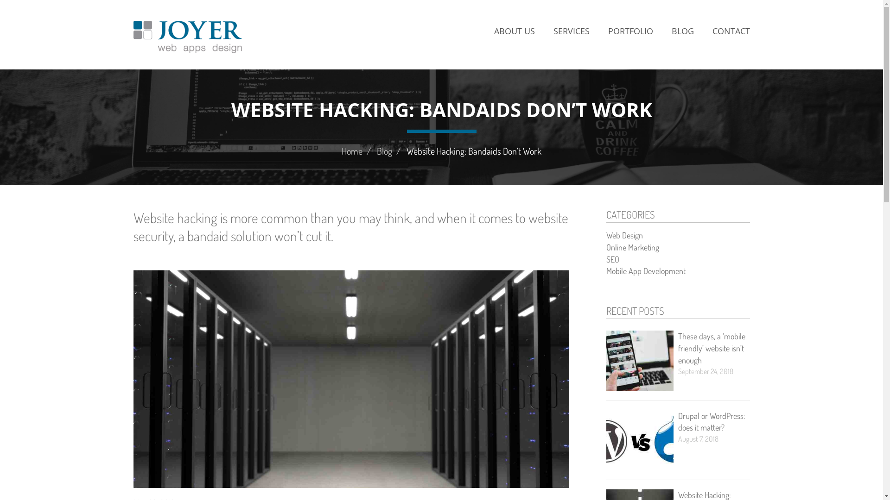  What do you see at coordinates (646, 271) in the screenshot?
I see `Mobile App Development` at bounding box center [646, 271].